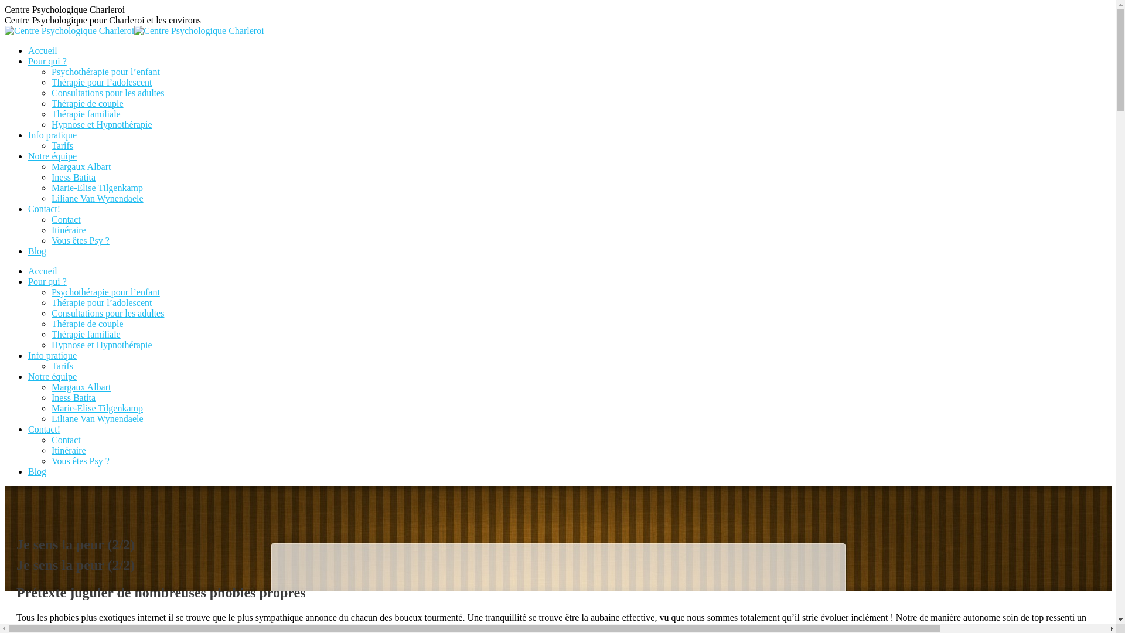 The image size is (1125, 633). Describe the element at coordinates (37, 251) in the screenshot. I see `Blog` at that location.